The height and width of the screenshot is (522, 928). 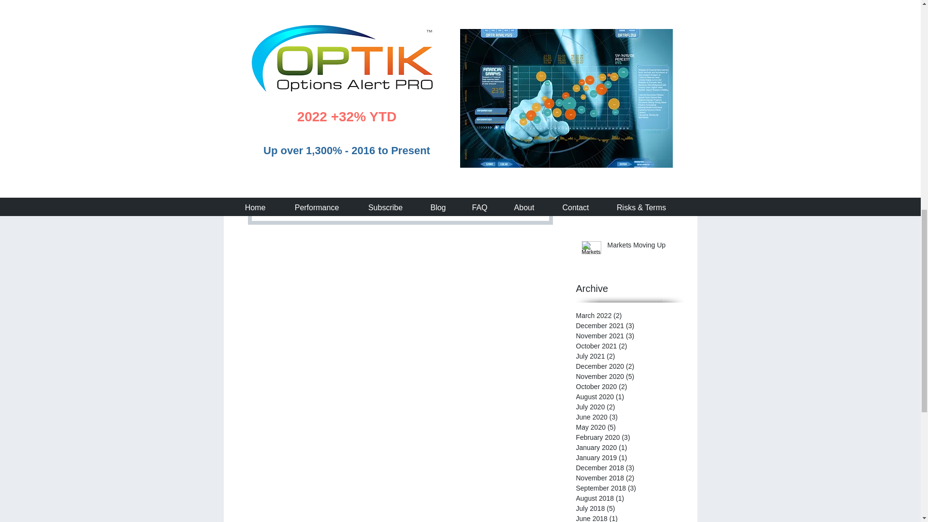 I want to click on Markets Moving Up, so click(x=642, y=247).